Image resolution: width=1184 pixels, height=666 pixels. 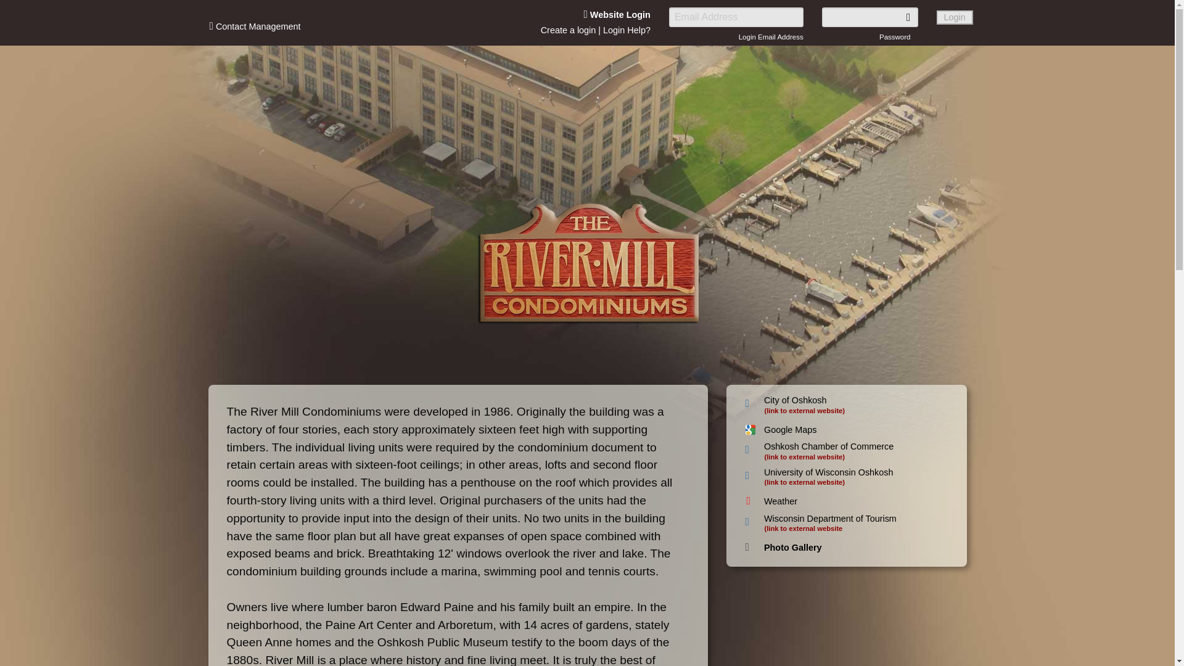 What do you see at coordinates (255, 25) in the screenshot?
I see ` Contact Management` at bounding box center [255, 25].